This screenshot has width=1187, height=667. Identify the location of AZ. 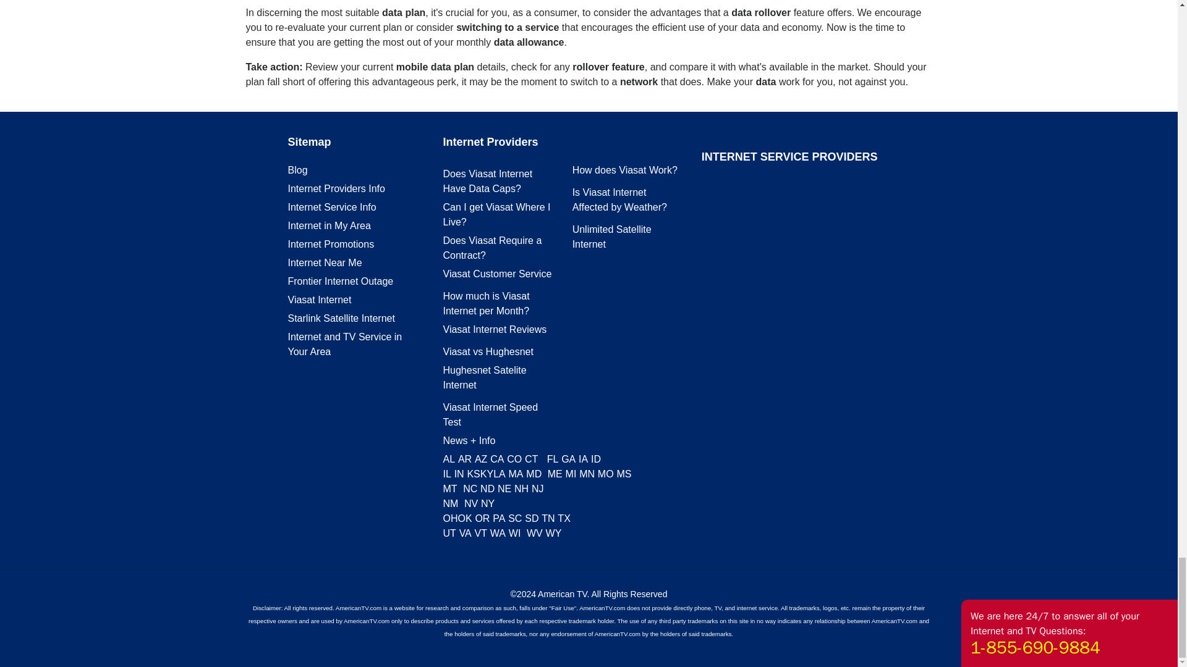
(481, 459).